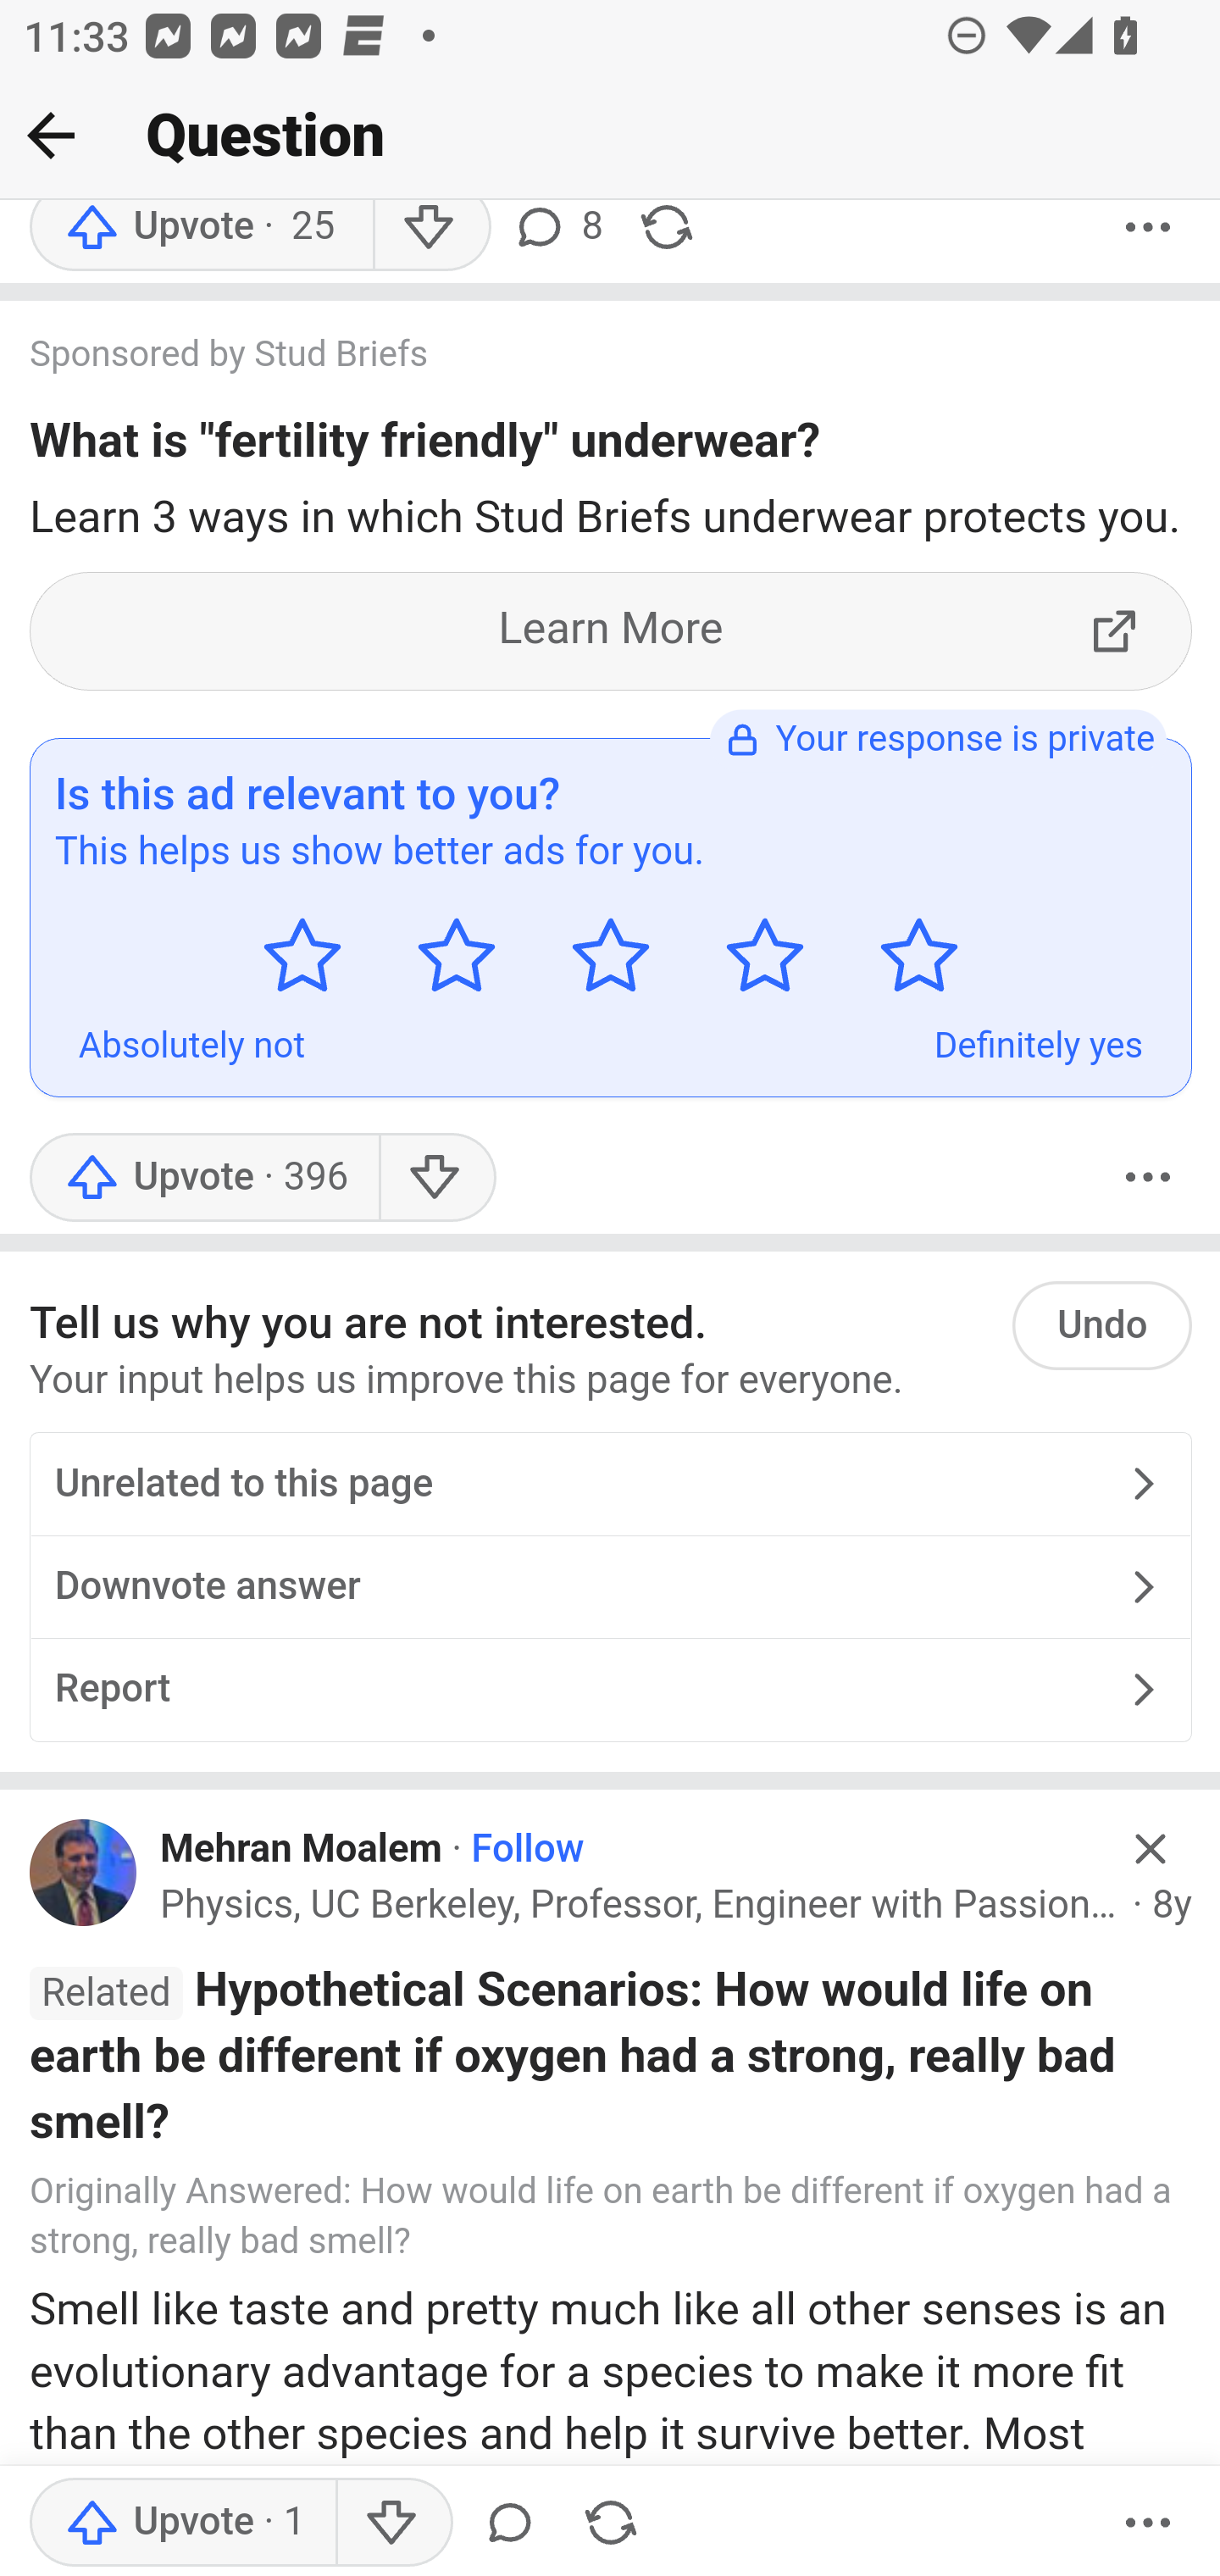  I want to click on Comment, so click(510, 2523).